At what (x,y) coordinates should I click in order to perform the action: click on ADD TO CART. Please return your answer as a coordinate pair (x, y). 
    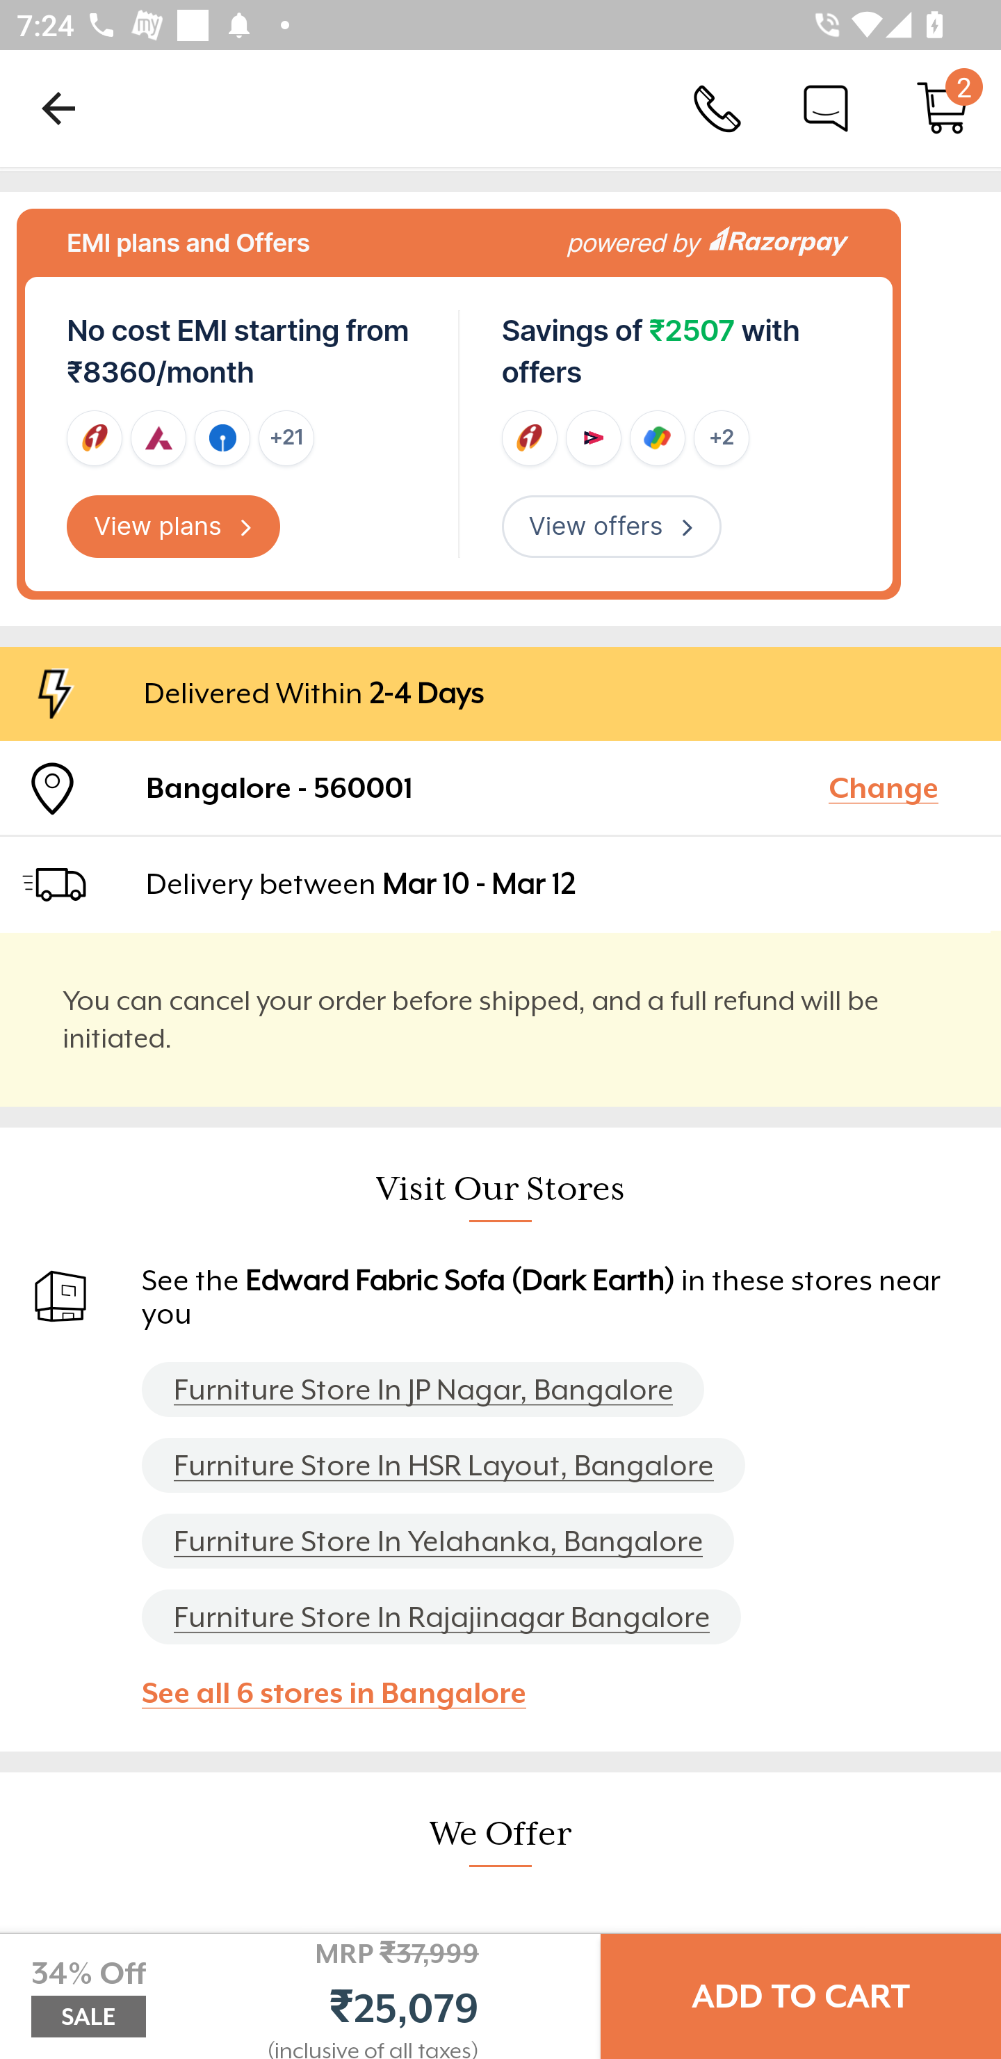
    Looking at the image, I should click on (801, 1996).